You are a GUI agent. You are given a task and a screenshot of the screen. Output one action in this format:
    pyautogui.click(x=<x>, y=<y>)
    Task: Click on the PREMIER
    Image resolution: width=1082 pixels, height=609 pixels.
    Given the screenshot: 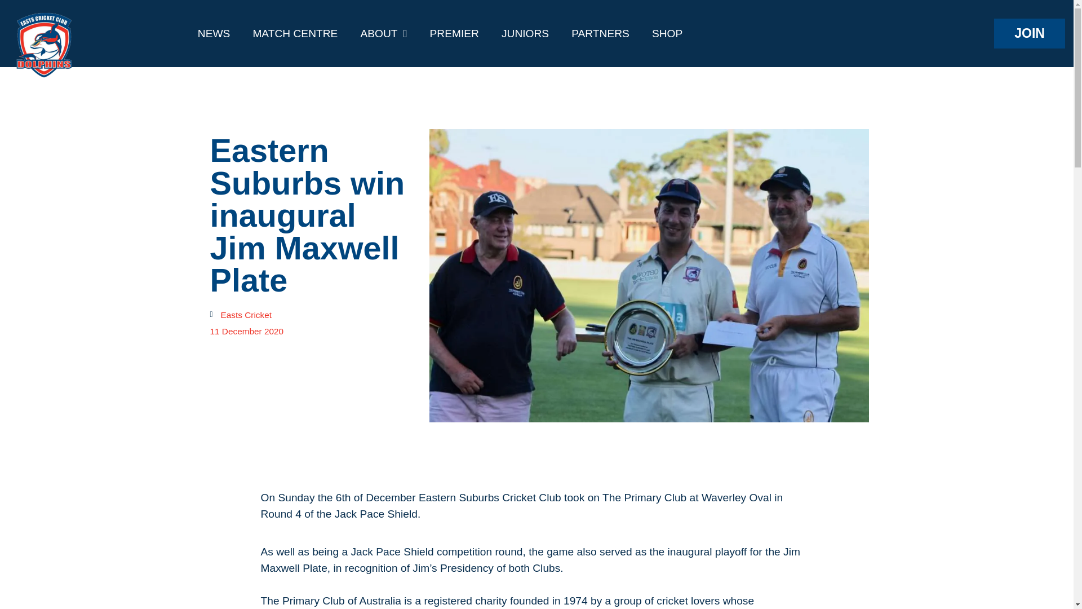 What is the action you would take?
    pyautogui.click(x=454, y=33)
    